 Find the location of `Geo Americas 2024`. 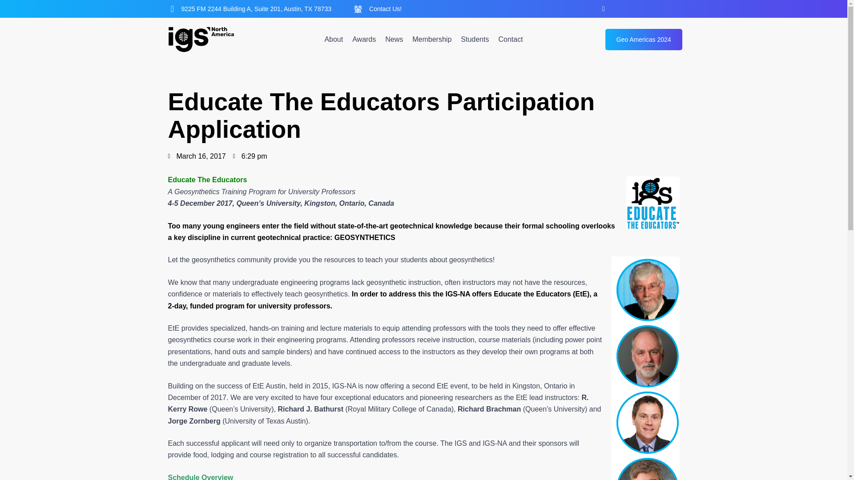

Geo Americas 2024 is located at coordinates (644, 39).